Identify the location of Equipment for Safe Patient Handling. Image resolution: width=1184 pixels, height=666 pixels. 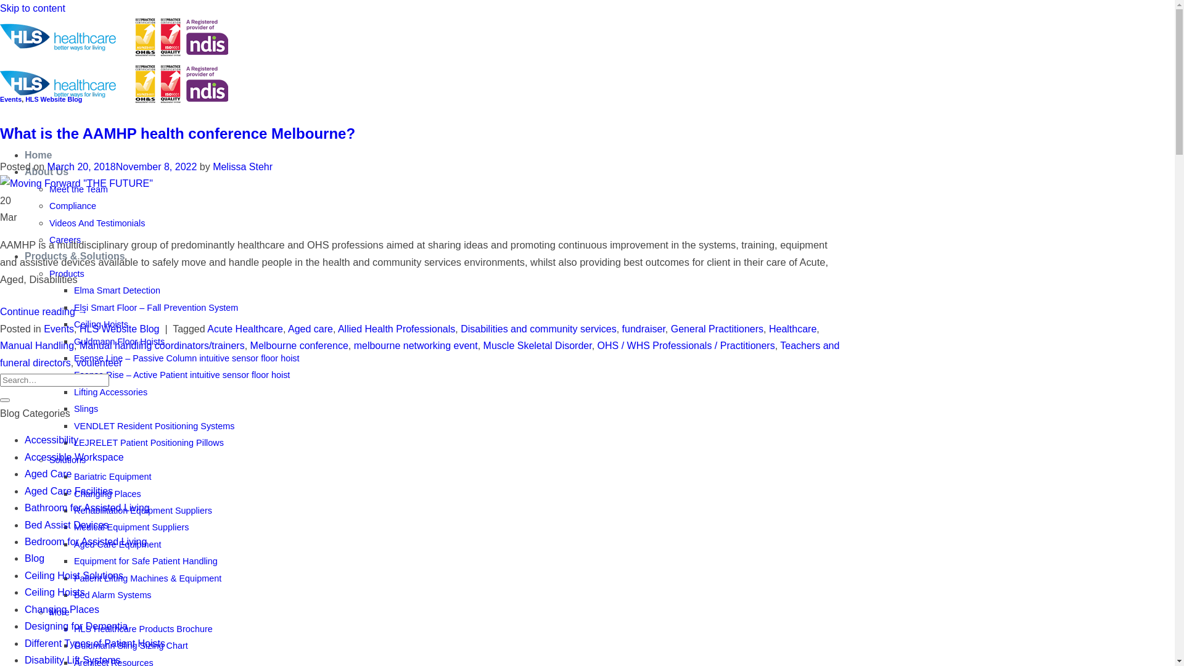
(146, 561).